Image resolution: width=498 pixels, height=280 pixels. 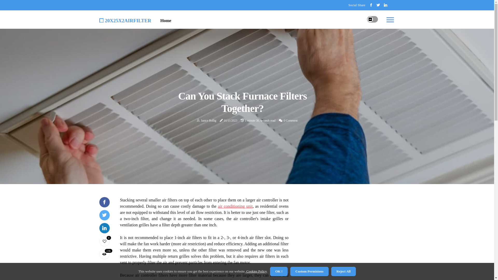 I want to click on 8, so click(x=104, y=241).